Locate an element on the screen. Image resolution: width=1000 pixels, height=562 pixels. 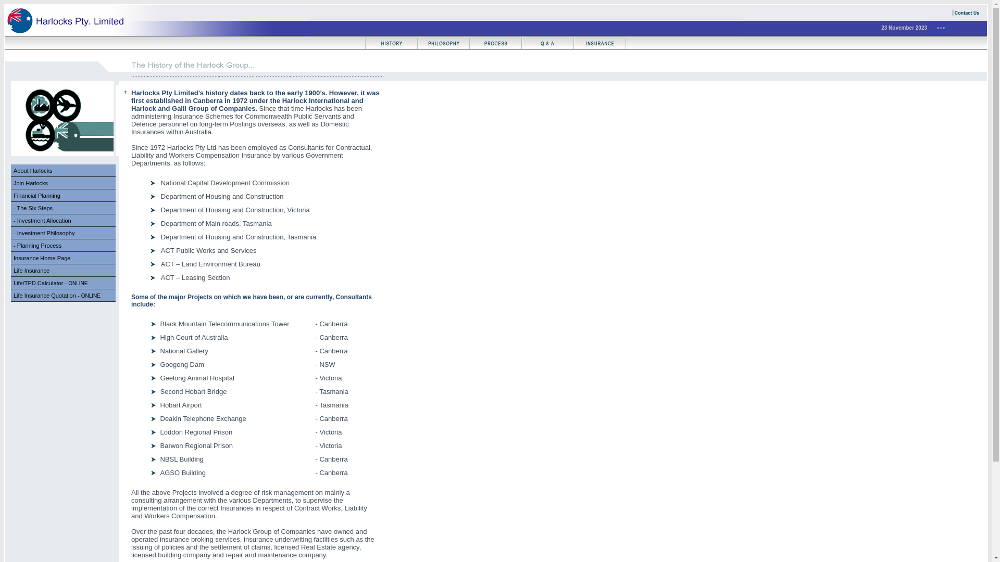
Life/TPD Calculator - ONLINE is located at coordinates (51, 283).